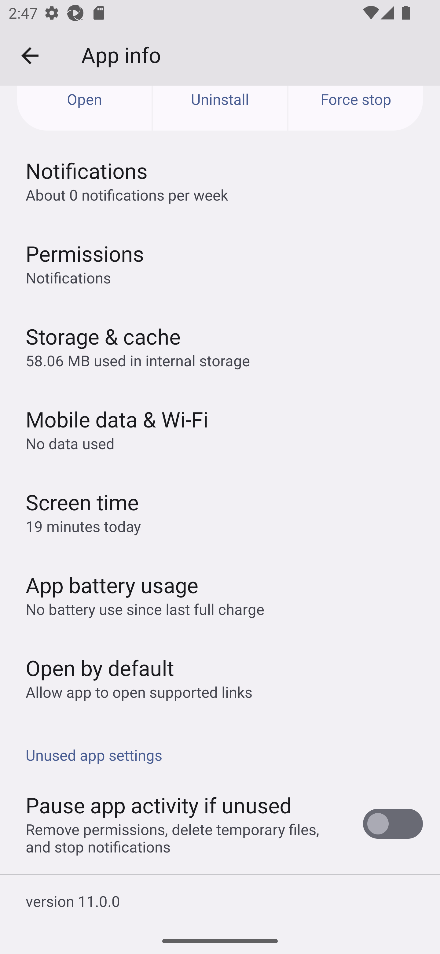 The height and width of the screenshot is (954, 440). I want to click on Permissions Notifications, so click(220, 264).